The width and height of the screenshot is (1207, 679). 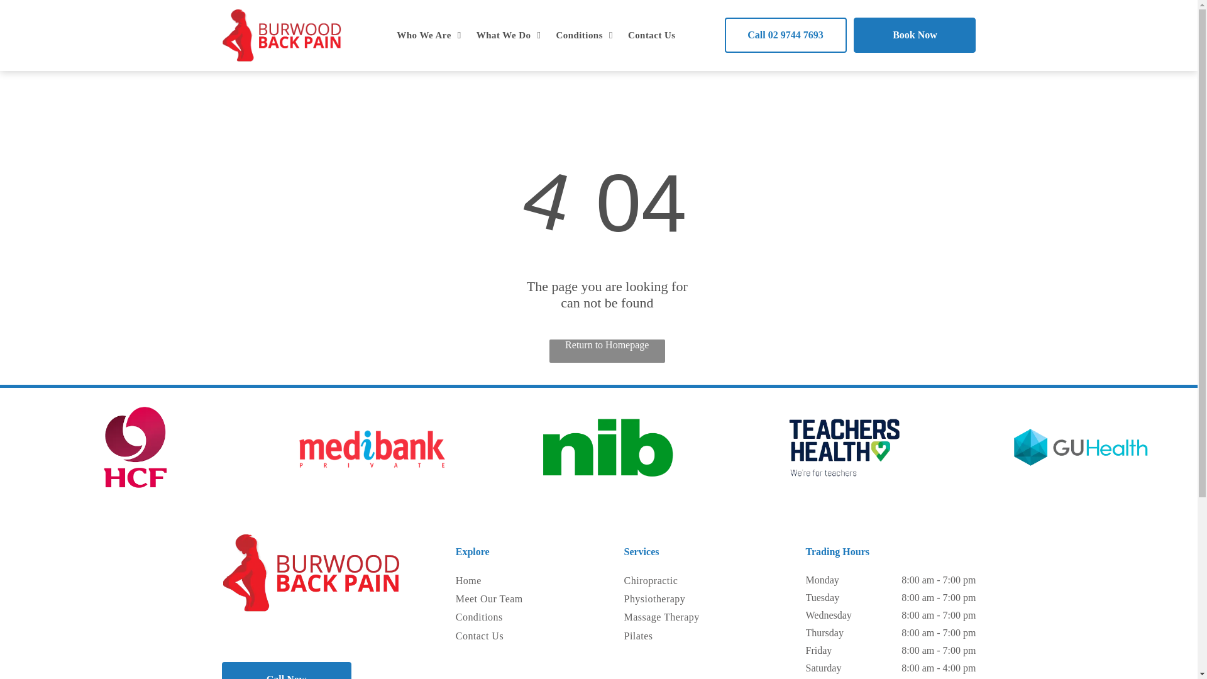 I want to click on Call Now, so click(x=285, y=670).